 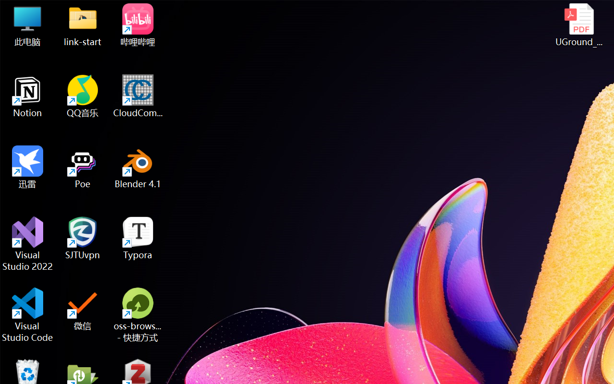 What do you see at coordinates (579, 25) in the screenshot?
I see `UGround_paper.pdf` at bounding box center [579, 25].